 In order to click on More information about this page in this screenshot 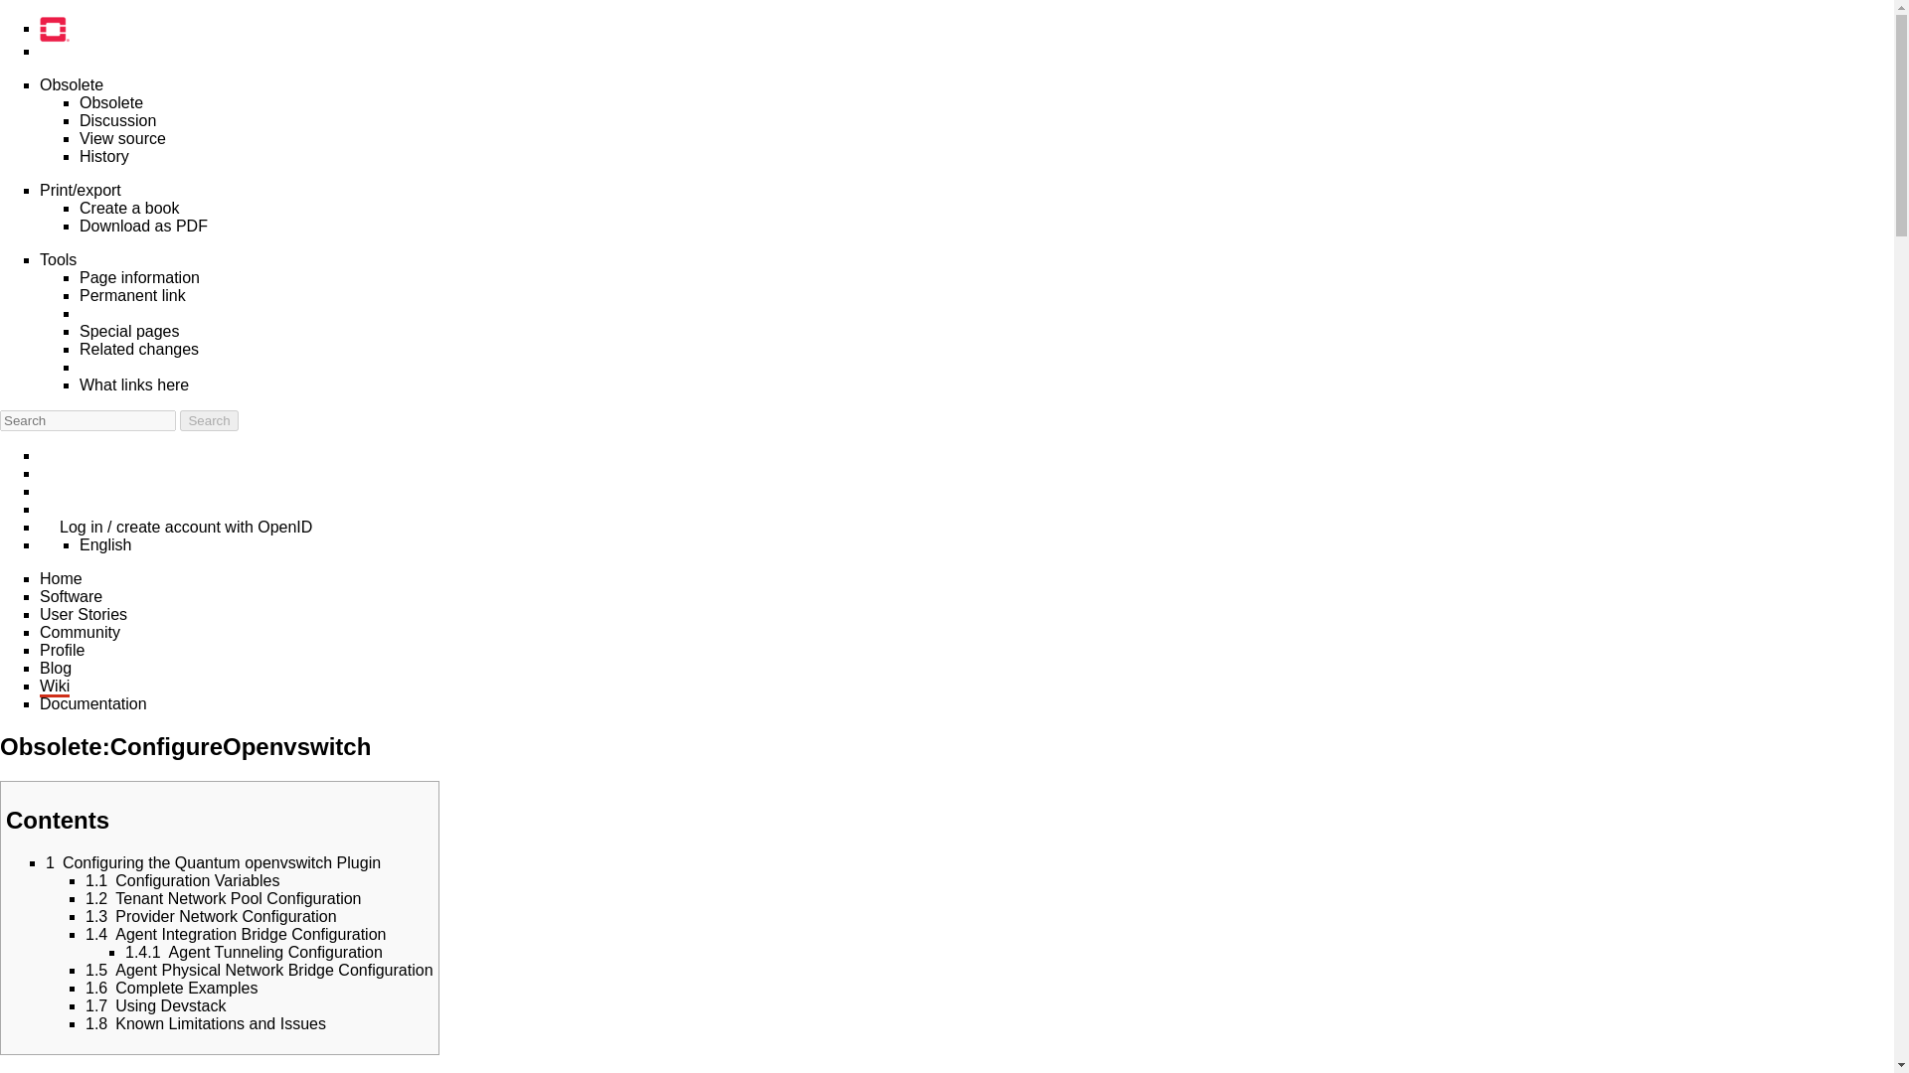, I will do `click(139, 278)`.